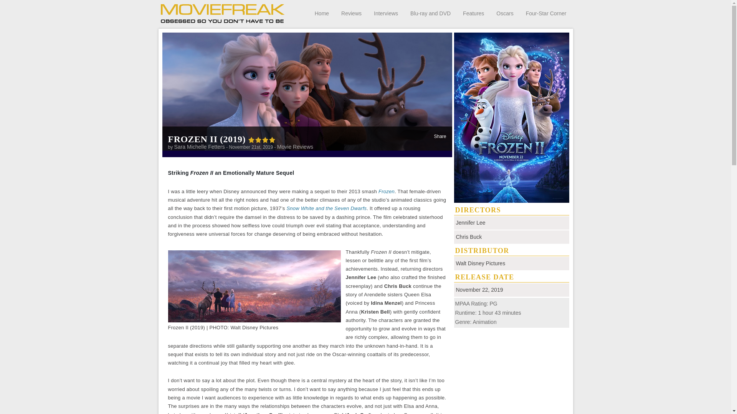 The height and width of the screenshot is (414, 737). I want to click on Posts by Sara Michelle Fetters, so click(199, 146).